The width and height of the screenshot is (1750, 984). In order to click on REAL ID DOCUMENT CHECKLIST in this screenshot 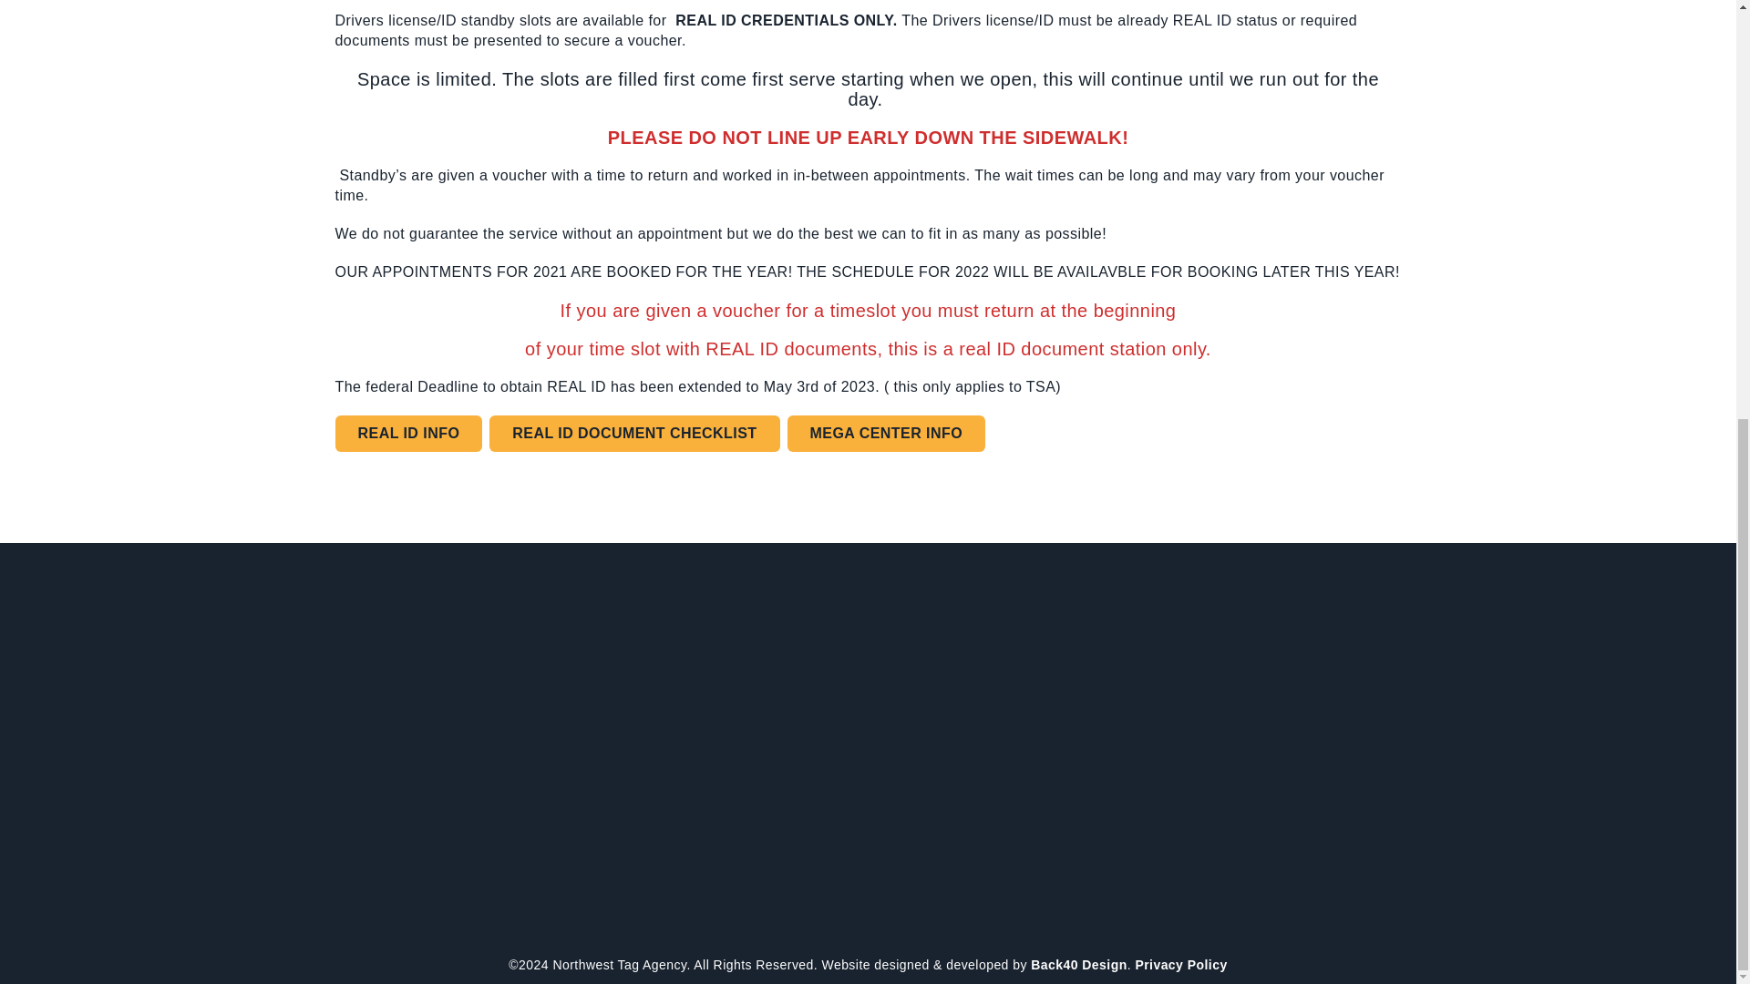, I will do `click(634, 433)`.